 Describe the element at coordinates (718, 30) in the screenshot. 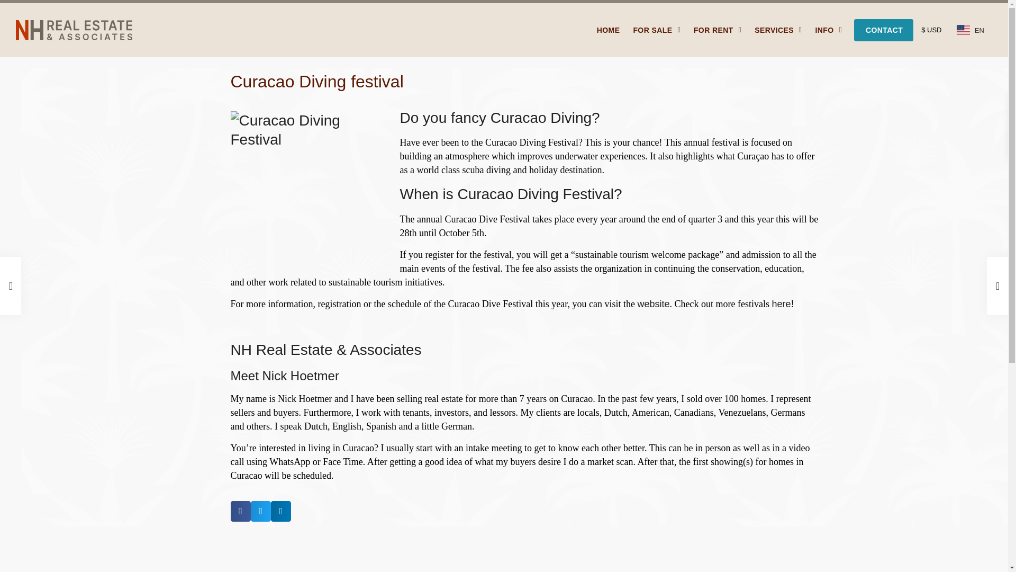

I see `FOR RENT` at that location.